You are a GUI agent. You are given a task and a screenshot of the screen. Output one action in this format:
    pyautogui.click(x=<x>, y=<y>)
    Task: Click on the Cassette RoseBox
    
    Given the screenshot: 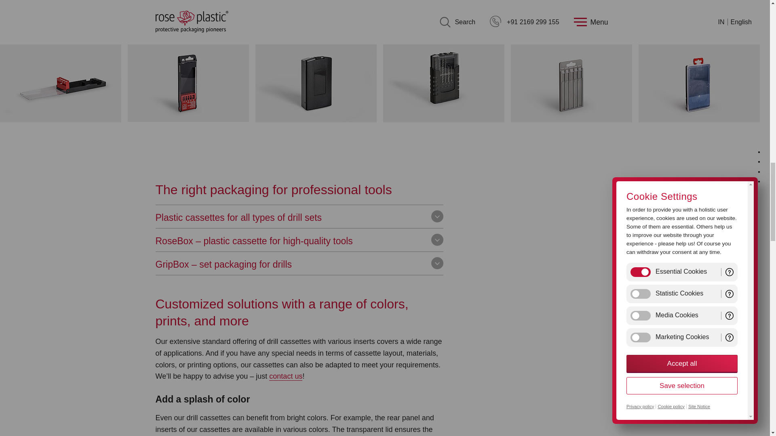 What is the action you would take?
    pyautogui.click(x=316, y=79)
    